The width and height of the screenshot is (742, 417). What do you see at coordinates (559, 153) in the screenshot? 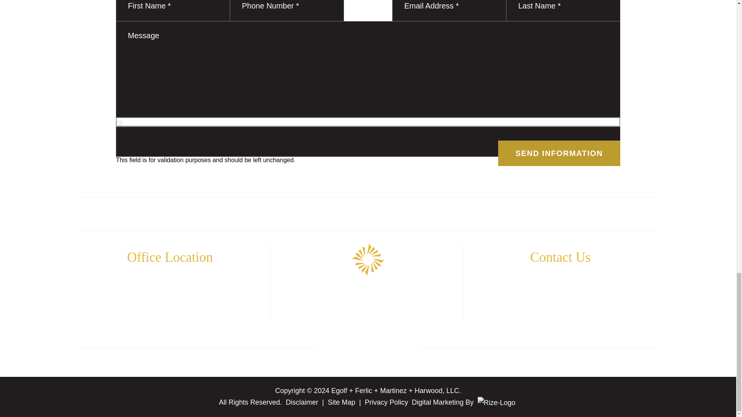
I see `Send Information` at bounding box center [559, 153].